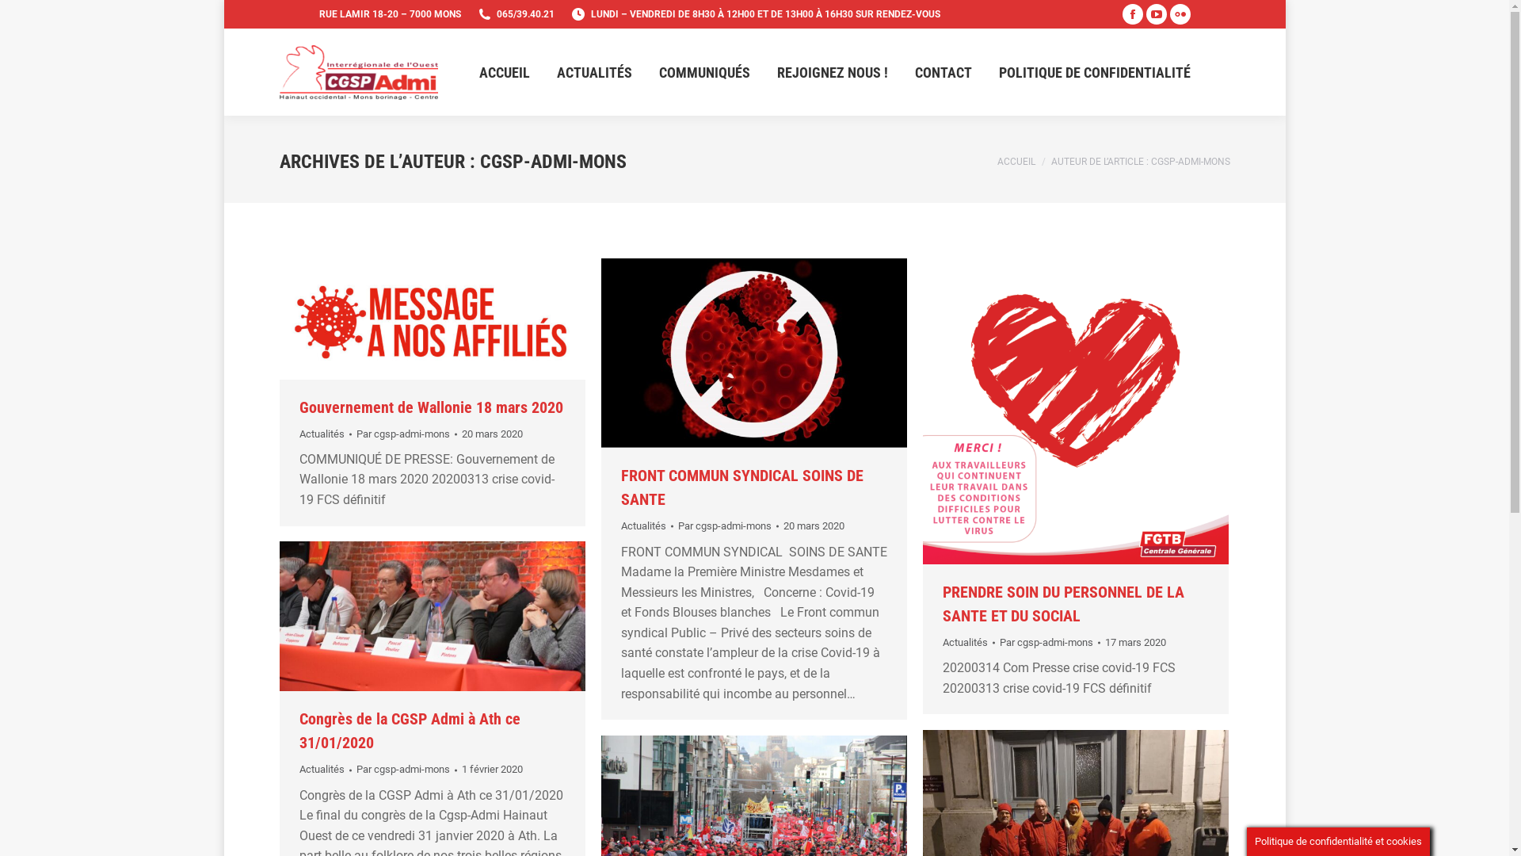  What do you see at coordinates (407, 434) in the screenshot?
I see `Par cgsp-admi-mons` at bounding box center [407, 434].